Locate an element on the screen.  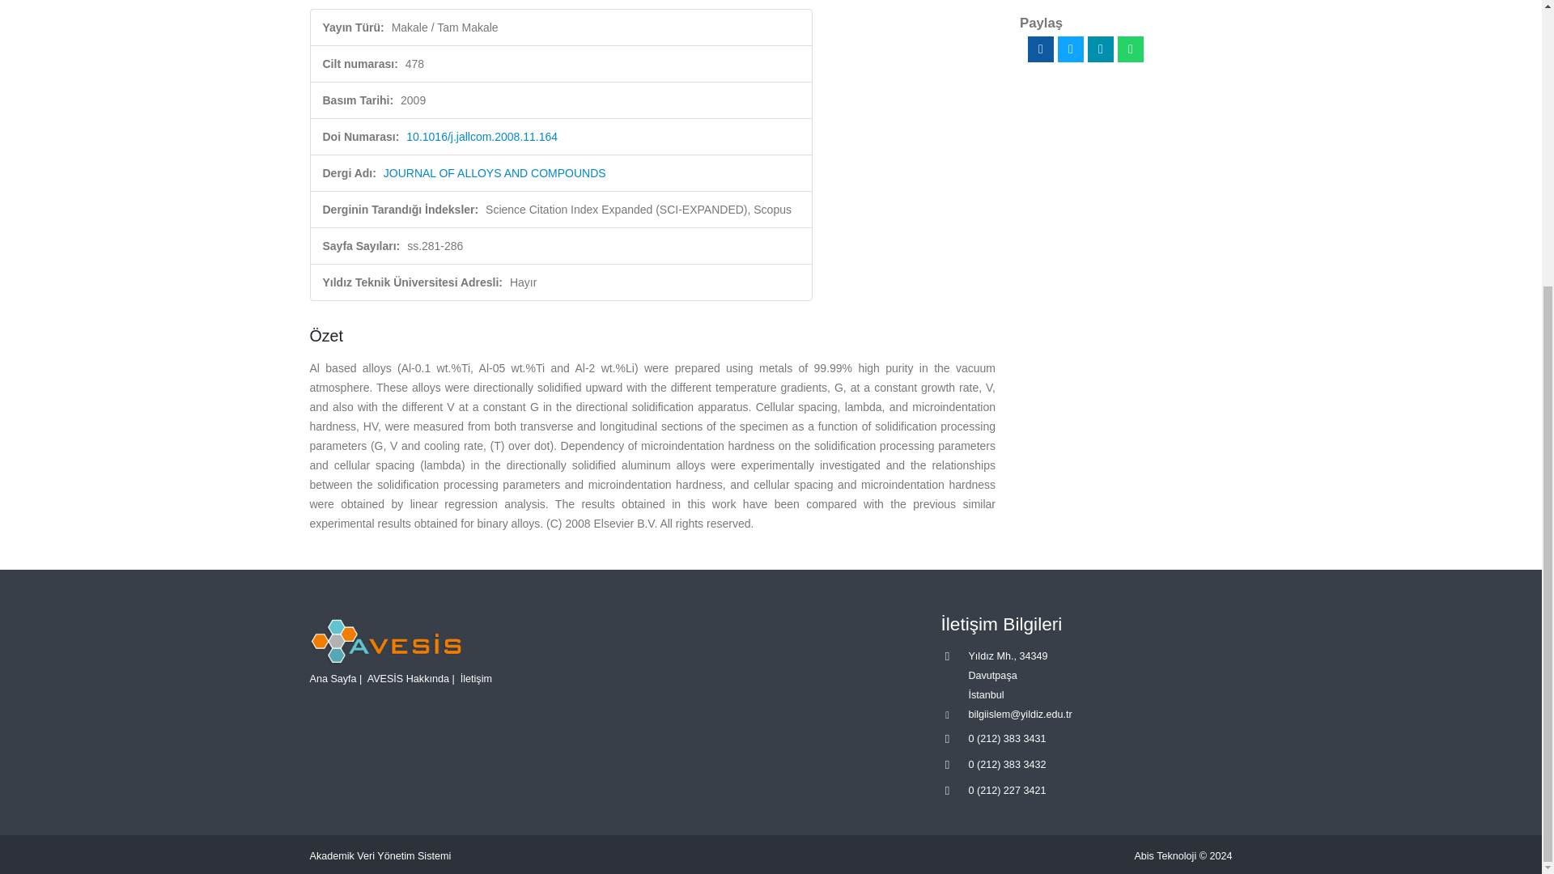
Abis Teknoloji is located at coordinates (1165, 855).